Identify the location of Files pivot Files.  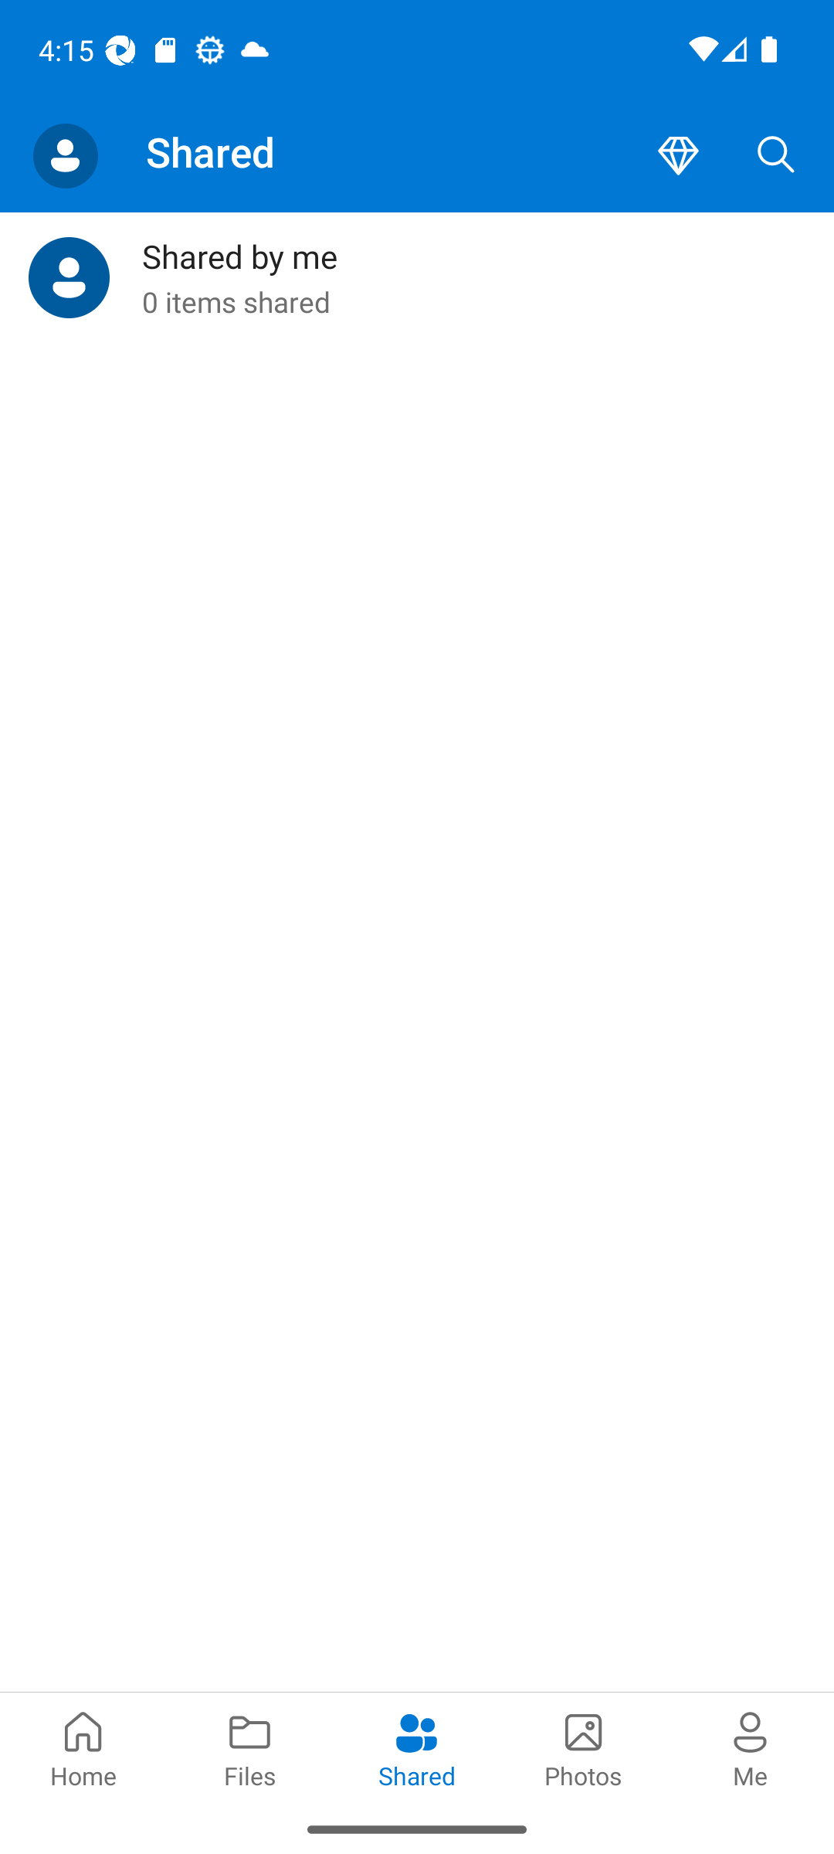
(250, 1747).